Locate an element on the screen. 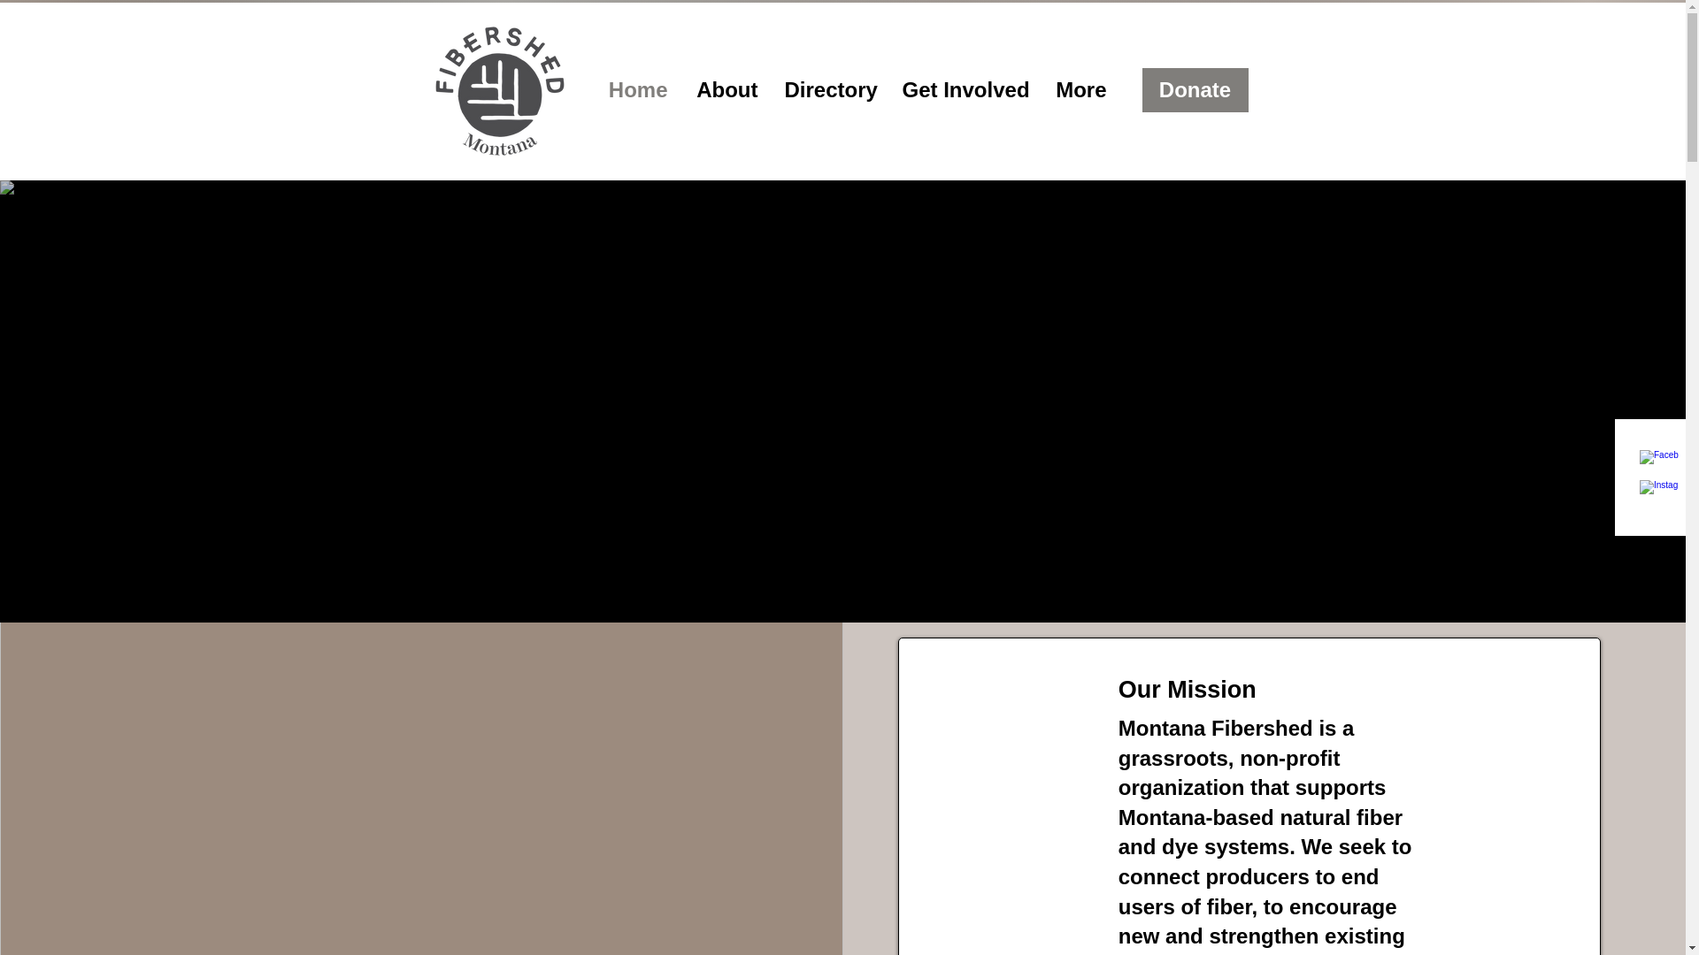 The height and width of the screenshot is (955, 1699). Home is located at coordinates (637, 90).